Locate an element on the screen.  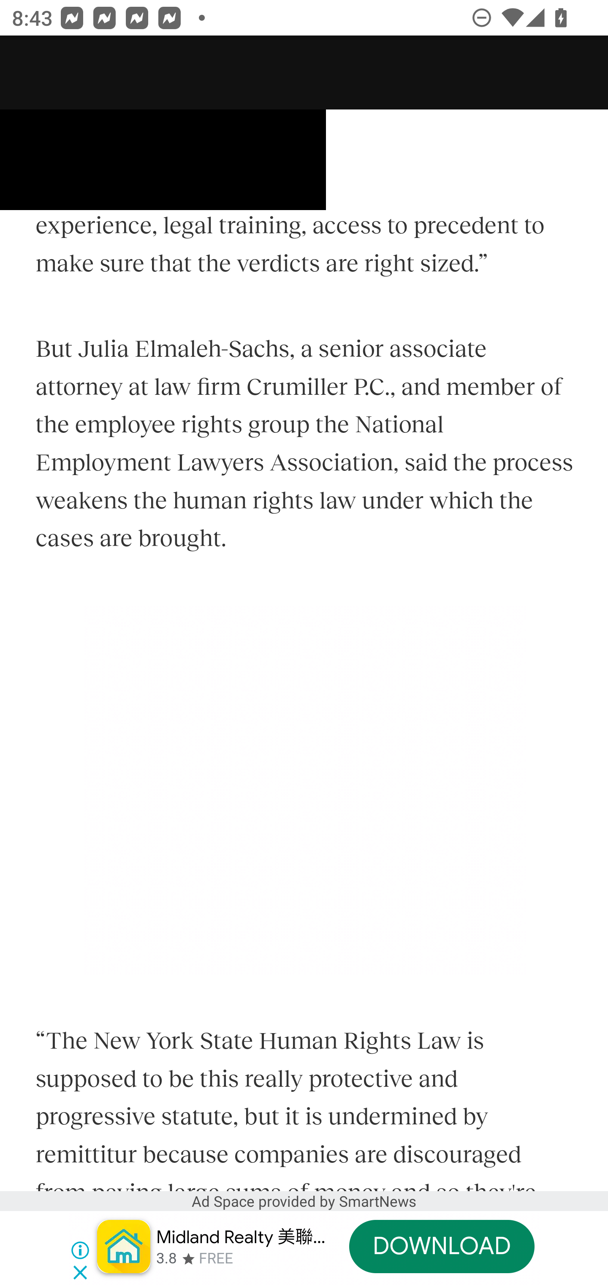
Midland Realty 美聯… is located at coordinates (241, 1237).